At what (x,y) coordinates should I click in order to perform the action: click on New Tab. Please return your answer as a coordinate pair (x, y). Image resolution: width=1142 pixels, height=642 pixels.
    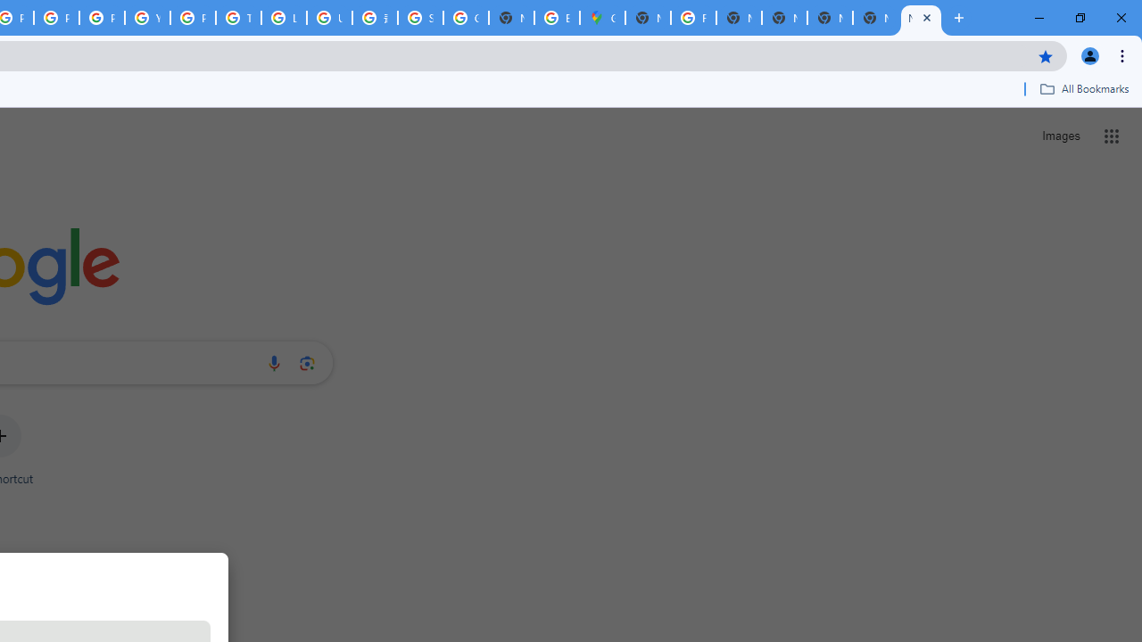
    Looking at the image, I should click on (876, 18).